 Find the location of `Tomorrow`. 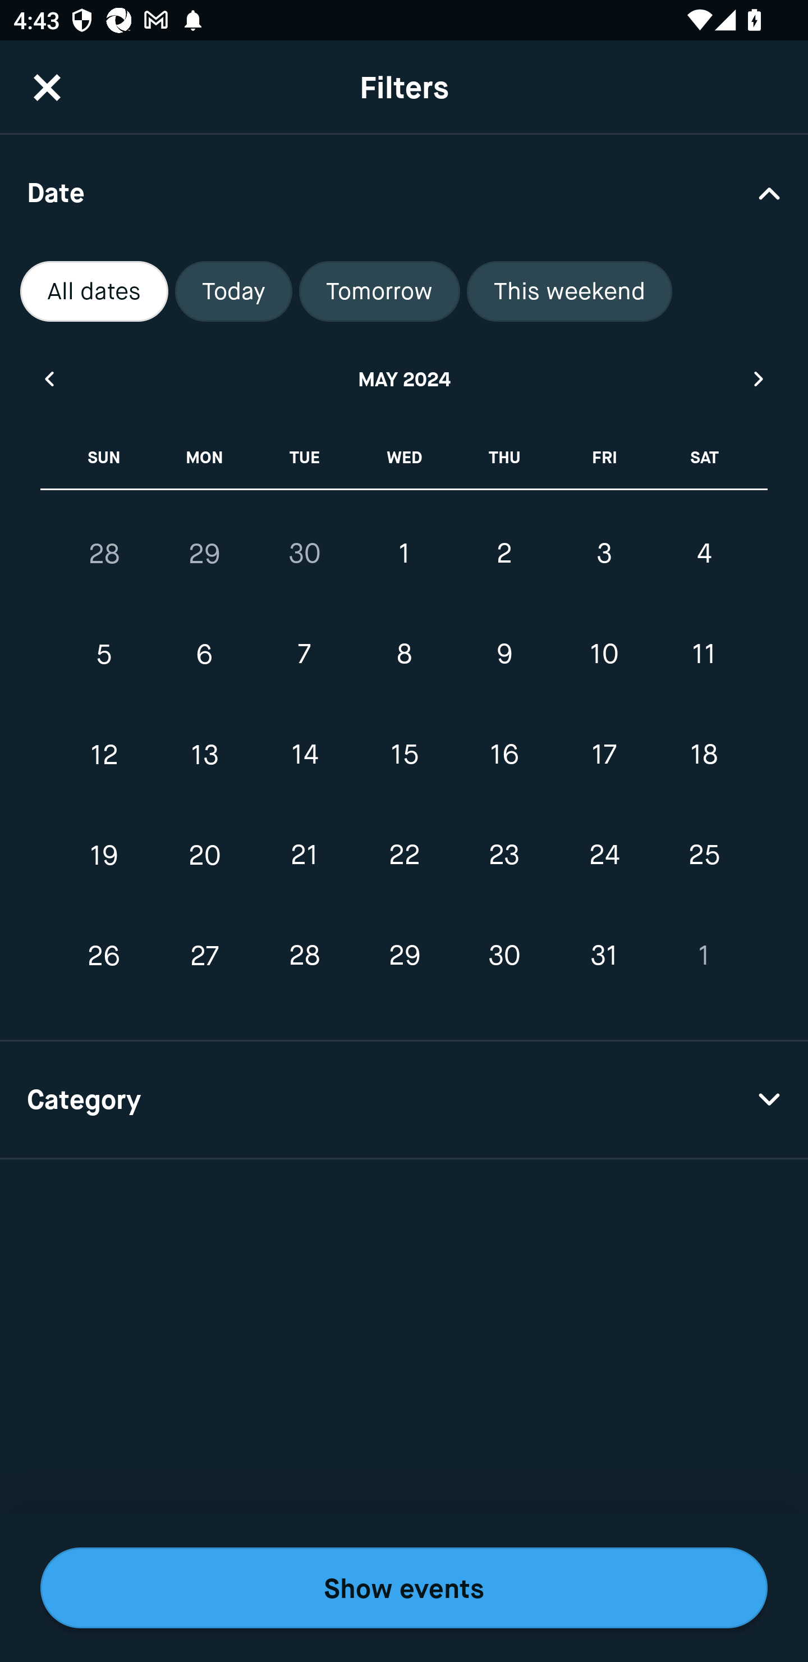

Tomorrow is located at coordinates (379, 291).